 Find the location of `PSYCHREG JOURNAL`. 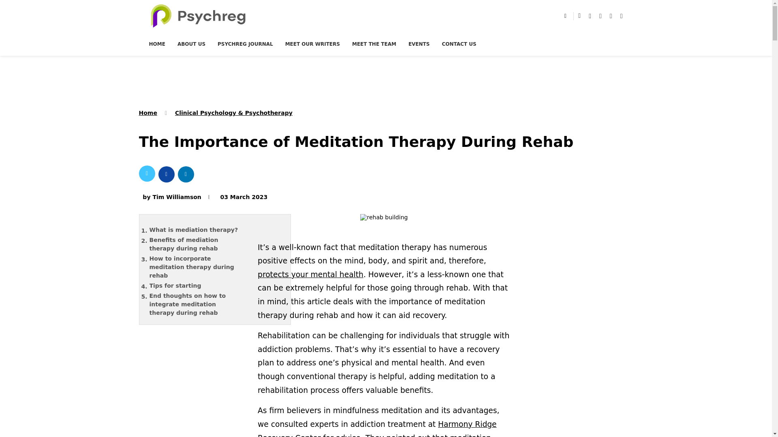

PSYCHREG JOURNAL is located at coordinates (245, 44).